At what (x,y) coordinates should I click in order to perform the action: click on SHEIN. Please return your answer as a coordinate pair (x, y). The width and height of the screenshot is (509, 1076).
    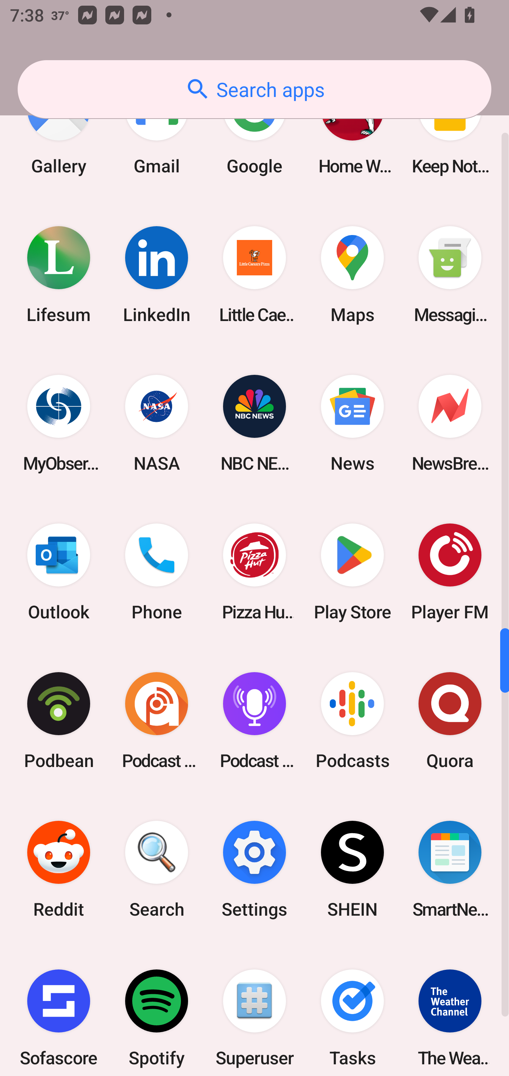
    Looking at the image, I should click on (352, 869).